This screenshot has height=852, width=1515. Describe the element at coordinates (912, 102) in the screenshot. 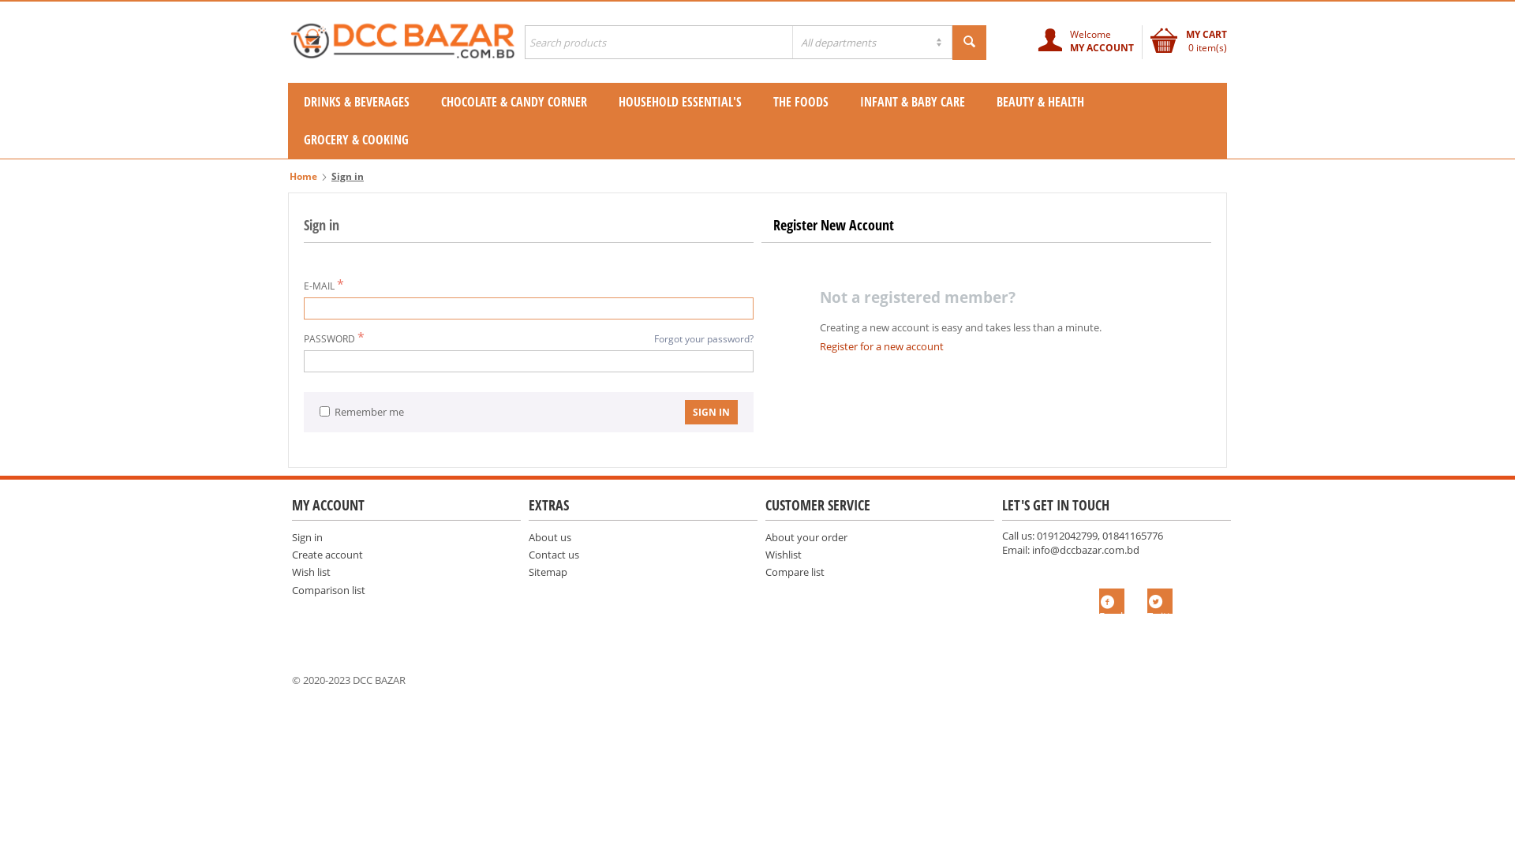

I see `INFANT & BABY CARE` at that location.